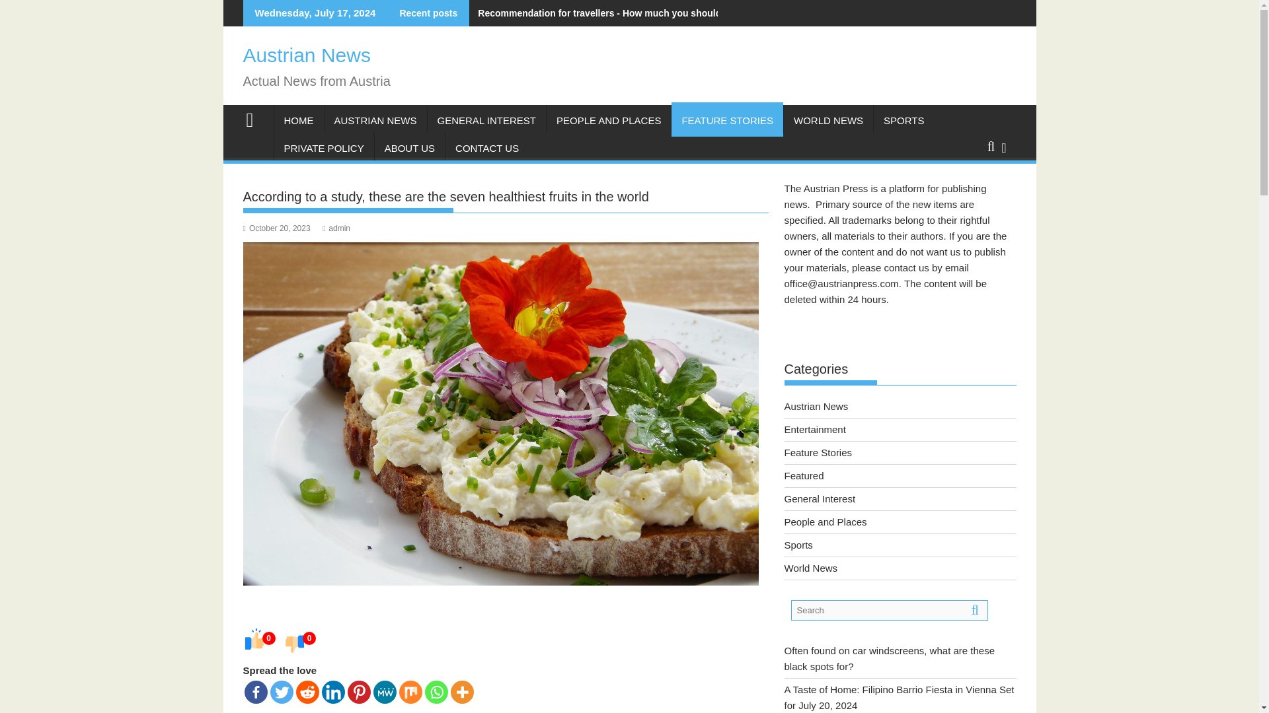 This screenshot has width=1269, height=713. What do you see at coordinates (281, 692) in the screenshot?
I see `Twitter` at bounding box center [281, 692].